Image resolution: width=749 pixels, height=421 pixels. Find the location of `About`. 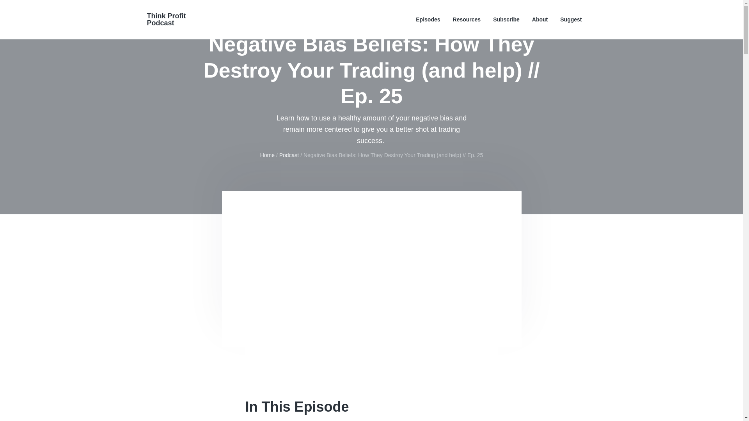

About is located at coordinates (540, 19).